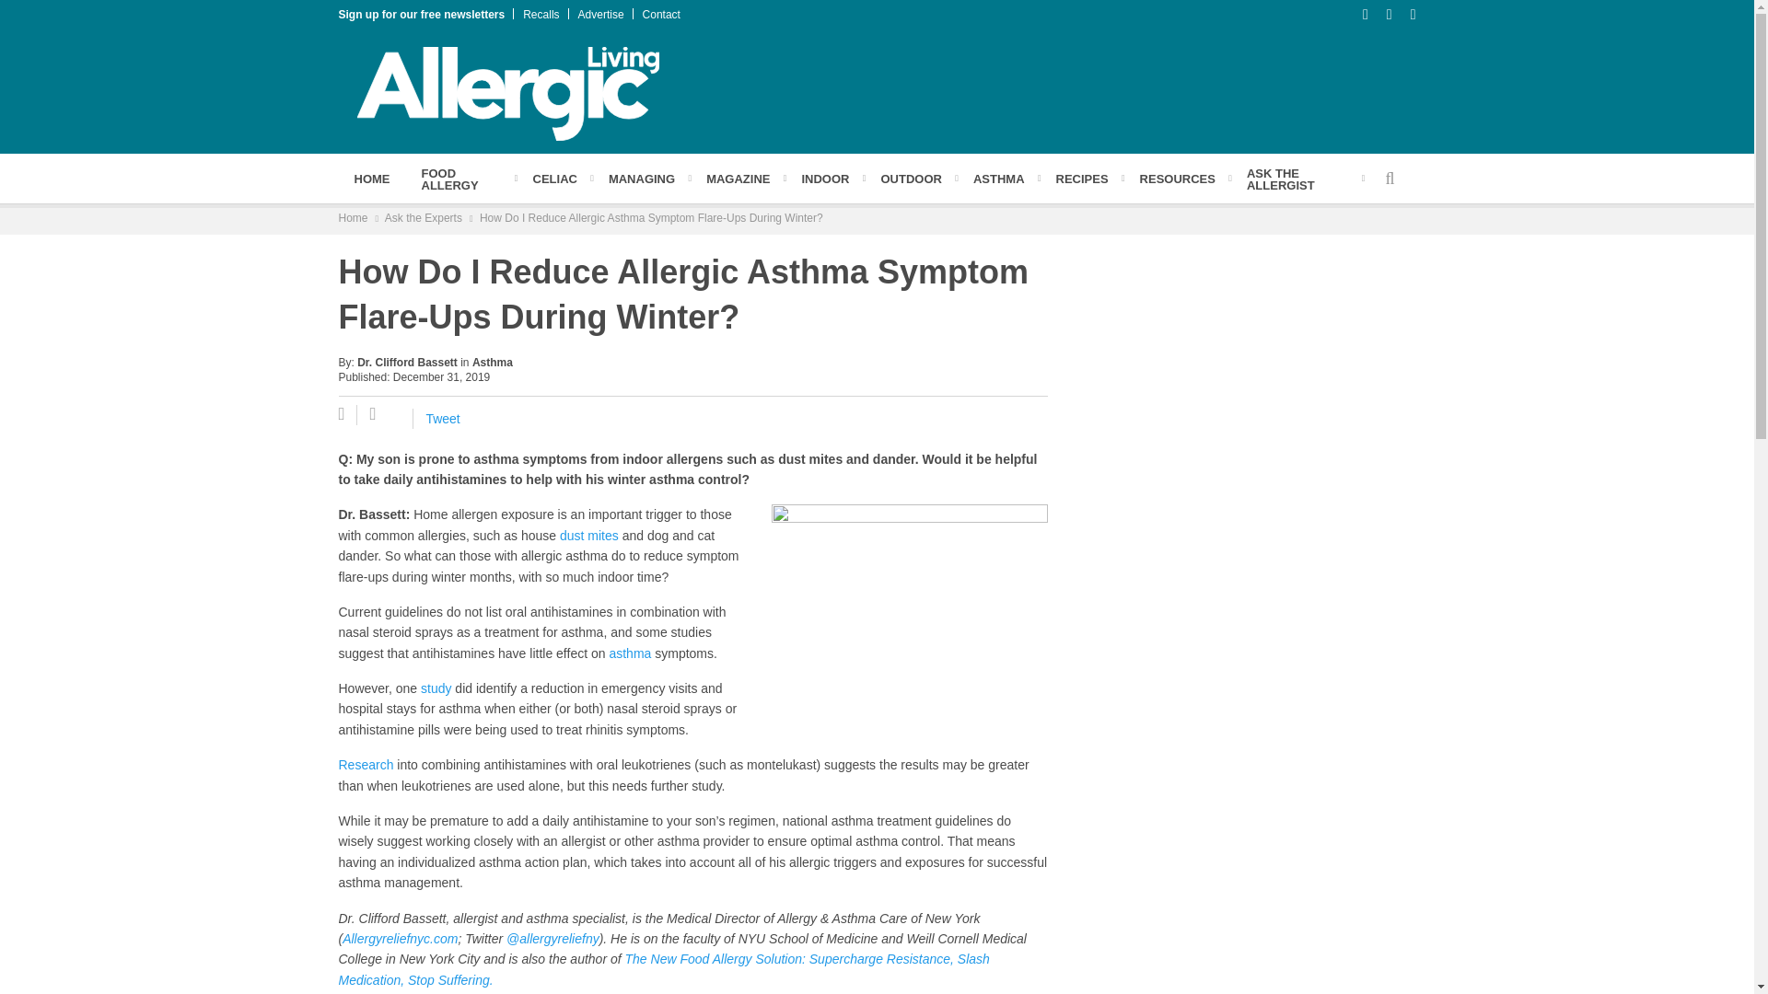 The height and width of the screenshot is (994, 1768). What do you see at coordinates (407, 362) in the screenshot?
I see `Posts by Dr. Clifford Bassett` at bounding box center [407, 362].